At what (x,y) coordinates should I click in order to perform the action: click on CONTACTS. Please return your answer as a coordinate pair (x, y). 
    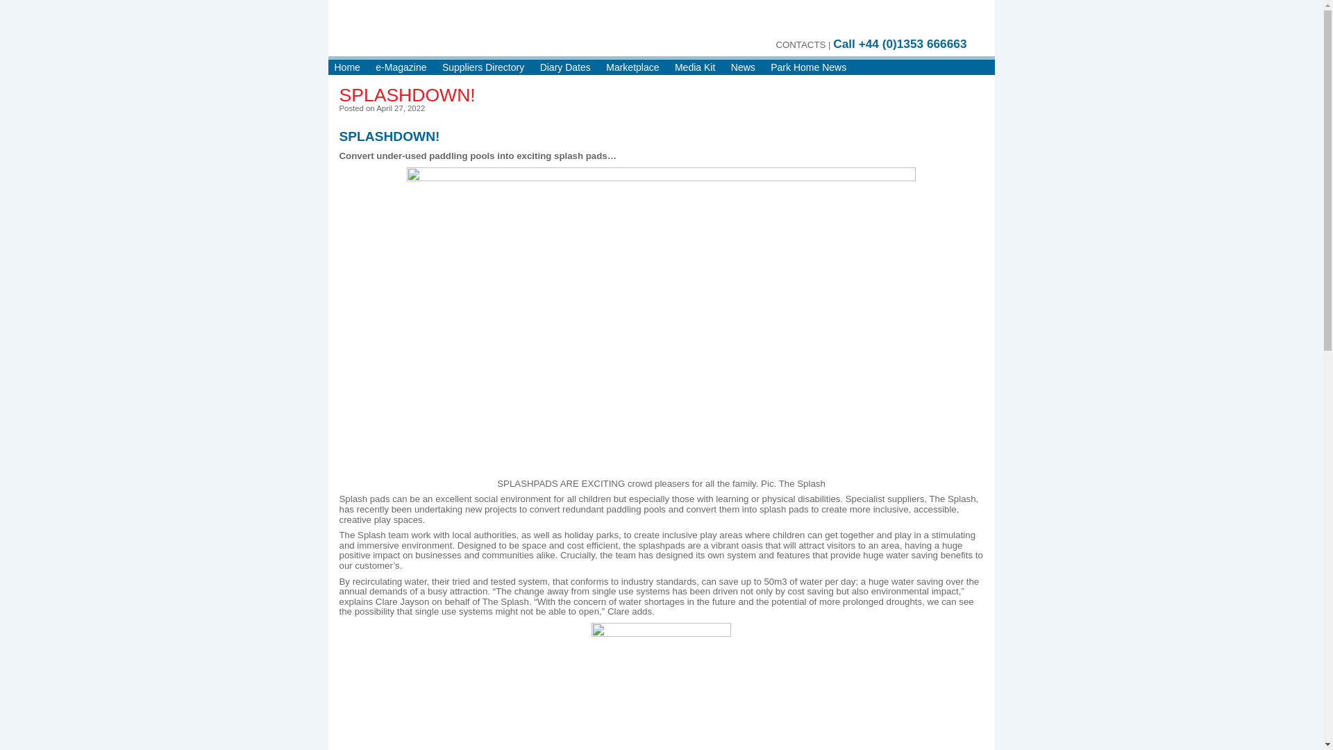
    Looking at the image, I should click on (800, 44).